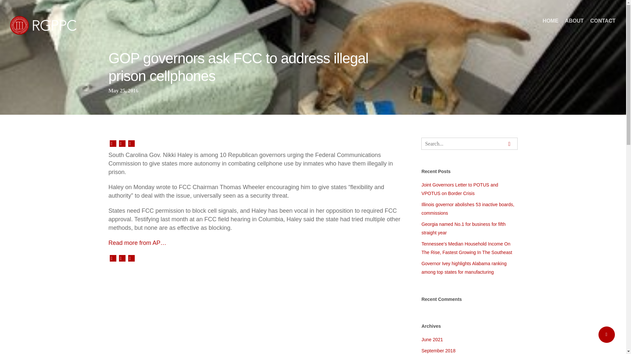  Describe the element at coordinates (603, 26) in the screenshot. I see `CONTACT` at that location.